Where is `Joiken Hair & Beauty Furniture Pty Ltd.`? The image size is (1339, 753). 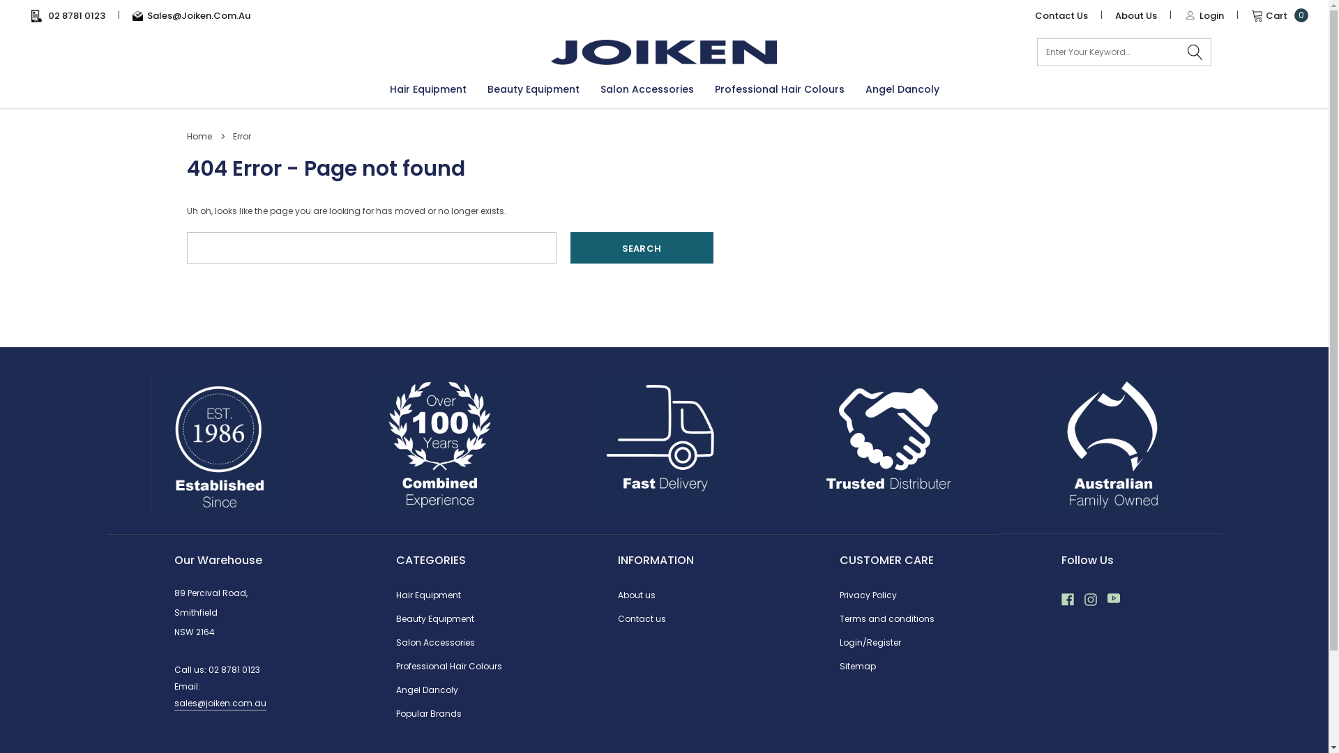
Joiken Hair & Beauty Furniture Pty Ltd. is located at coordinates (664, 52).